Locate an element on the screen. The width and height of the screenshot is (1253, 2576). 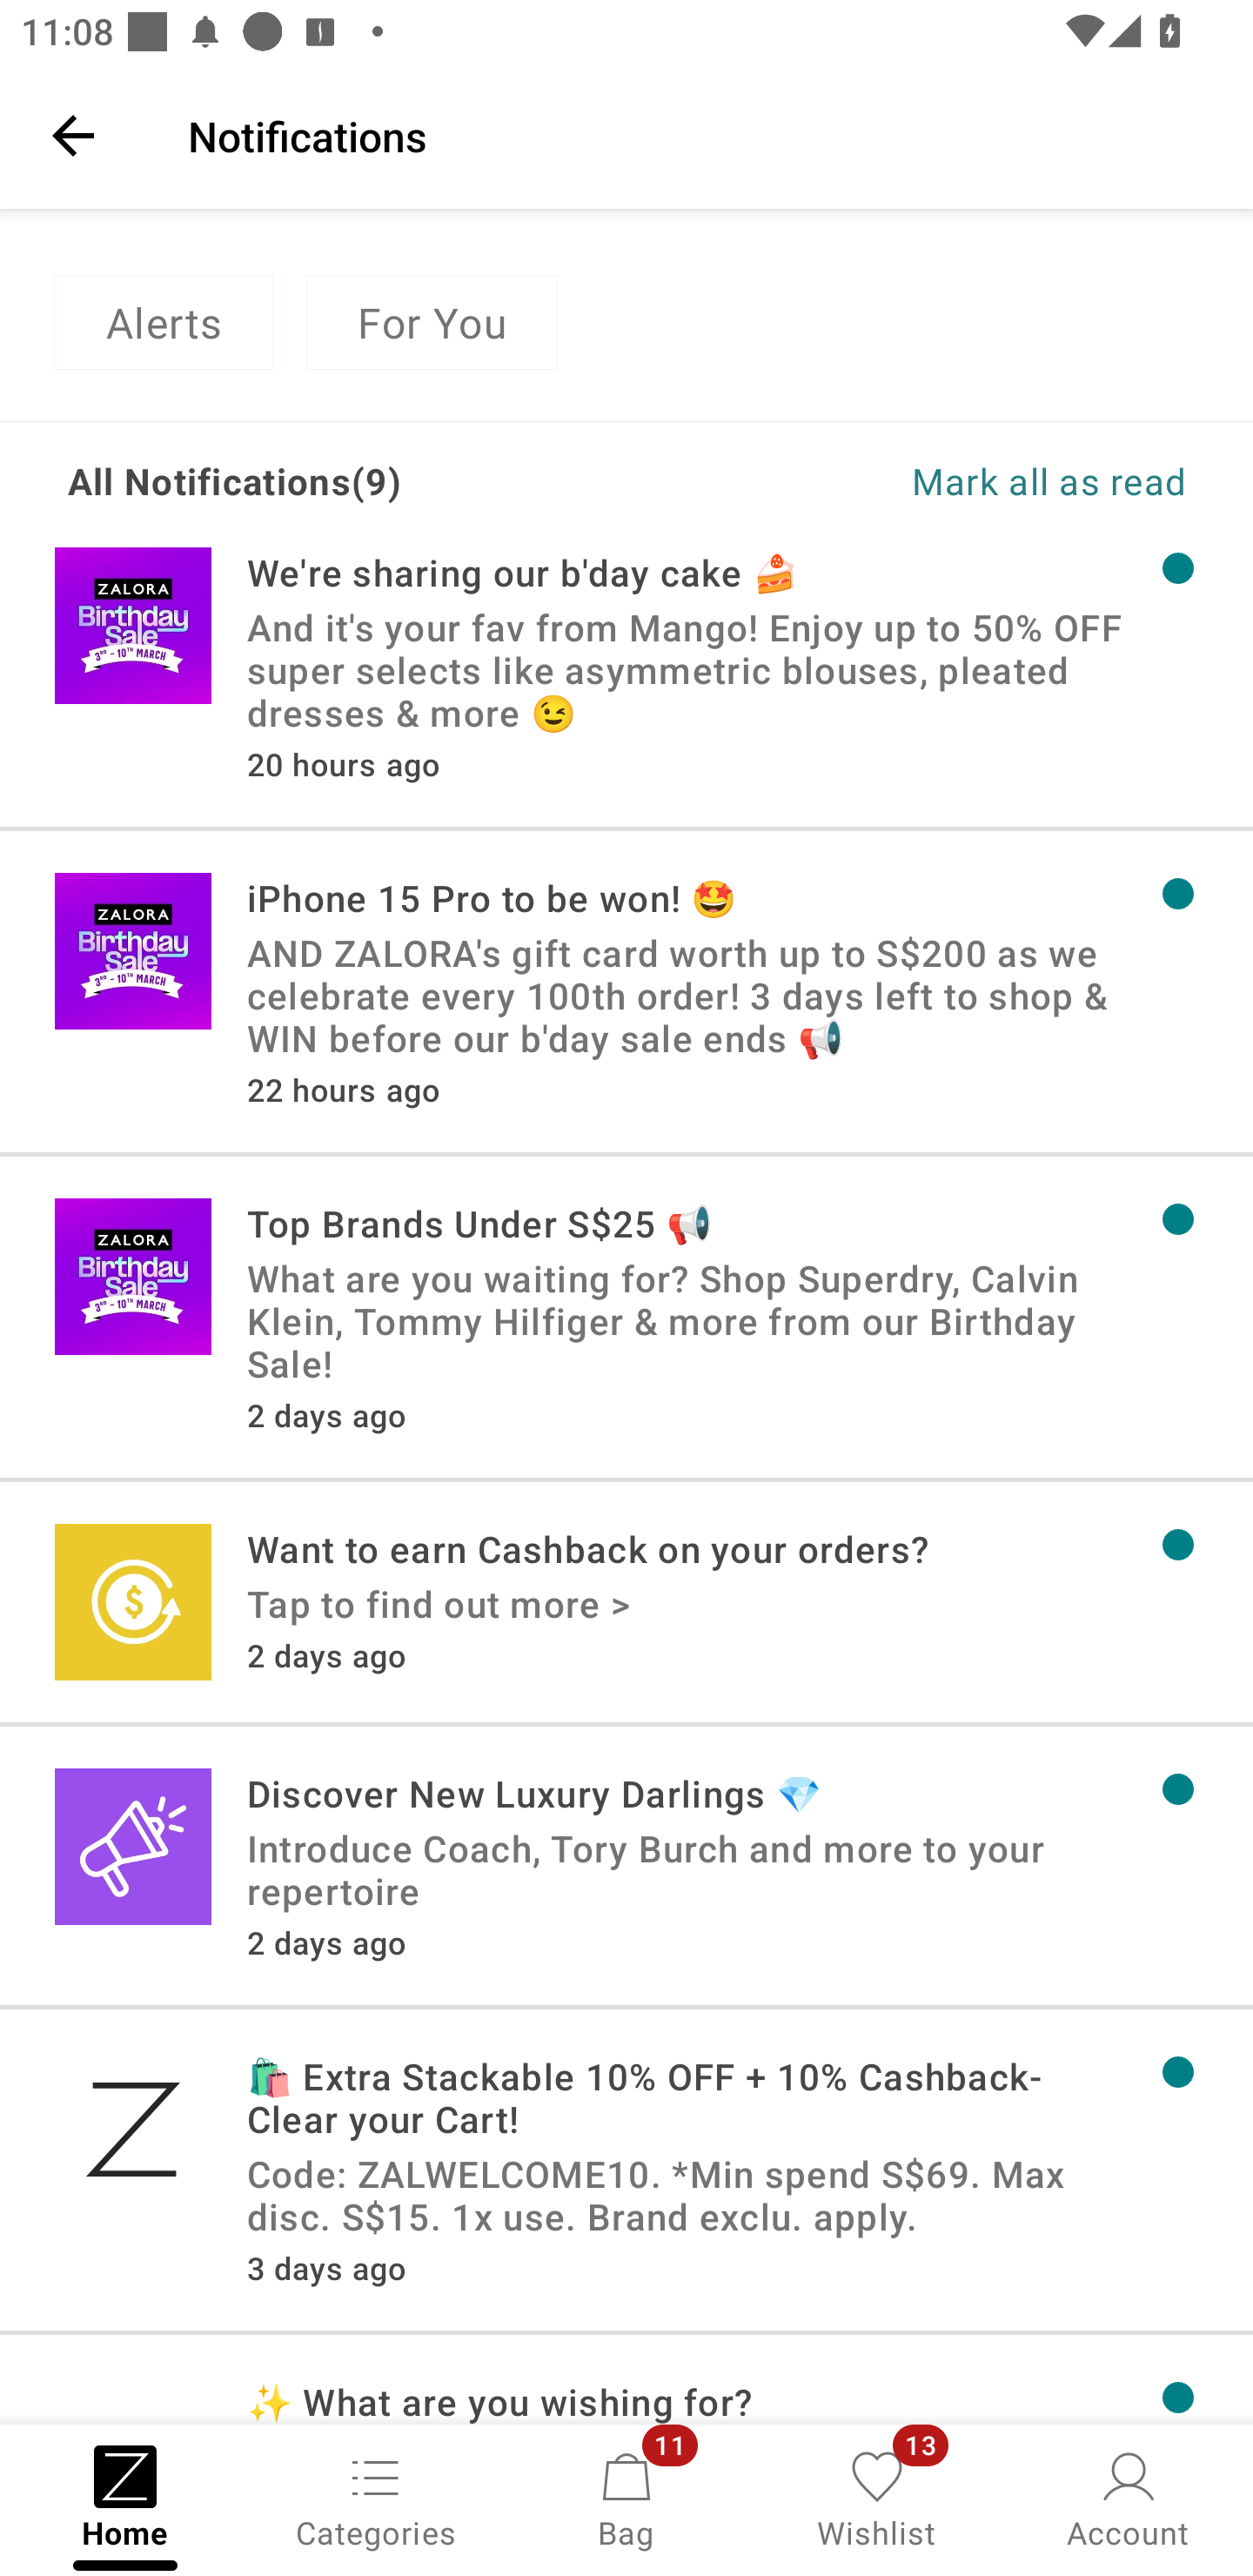
Account is located at coordinates (1128, 2498).